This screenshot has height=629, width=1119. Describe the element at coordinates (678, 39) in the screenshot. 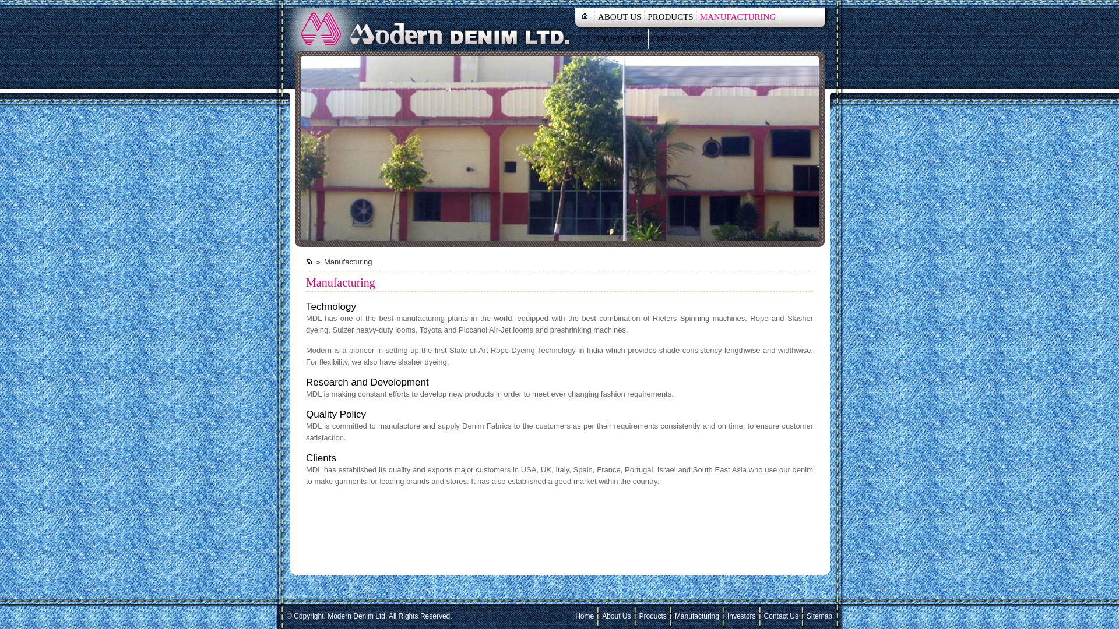

I see `CONTACT US` at that location.